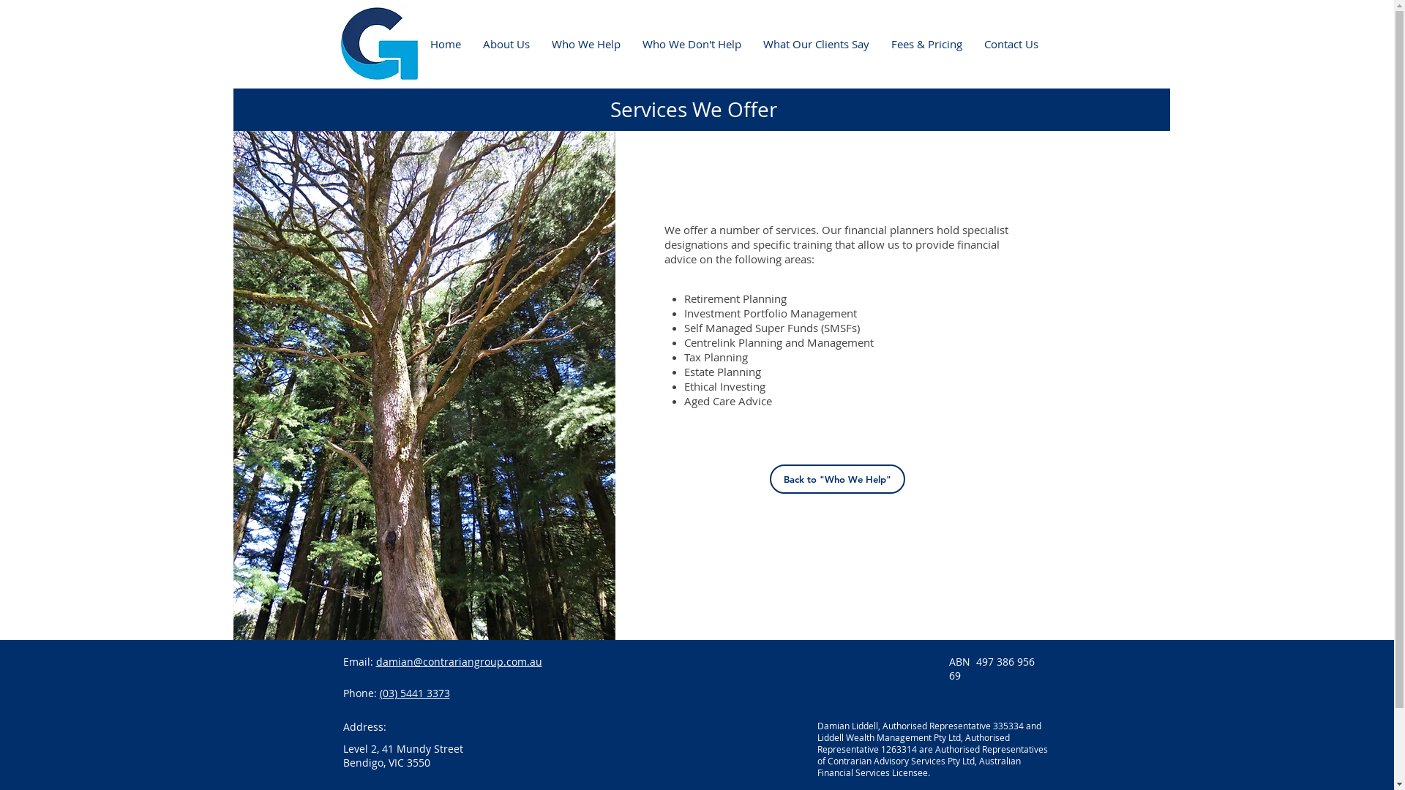 The width and height of the screenshot is (1405, 790). Describe the element at coordinates (460, 661) in the screenshot. I see `damian@contrariangroup.com.au` at that location.